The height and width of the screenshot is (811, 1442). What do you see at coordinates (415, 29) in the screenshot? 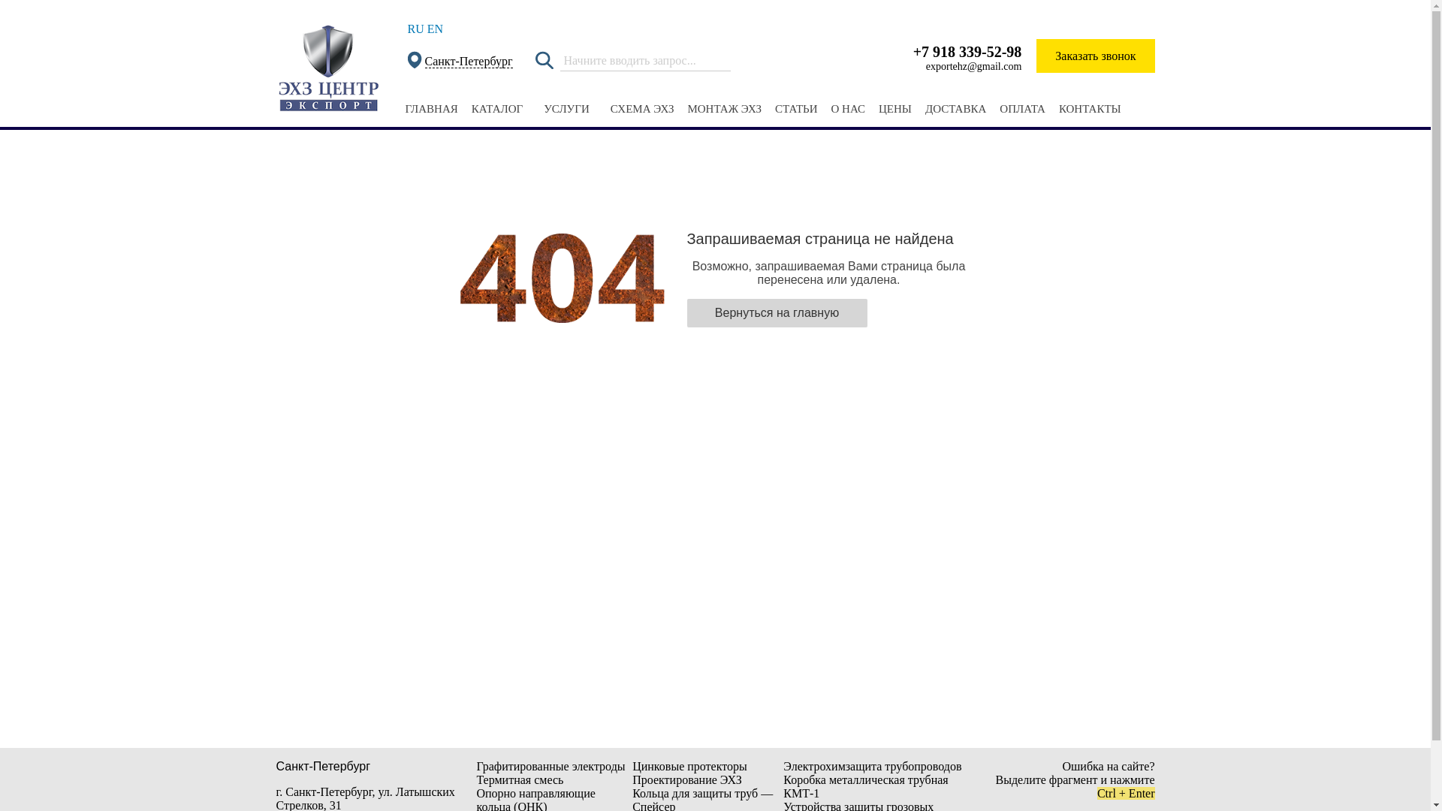
I see `RU` at bounding box center [415, 29].